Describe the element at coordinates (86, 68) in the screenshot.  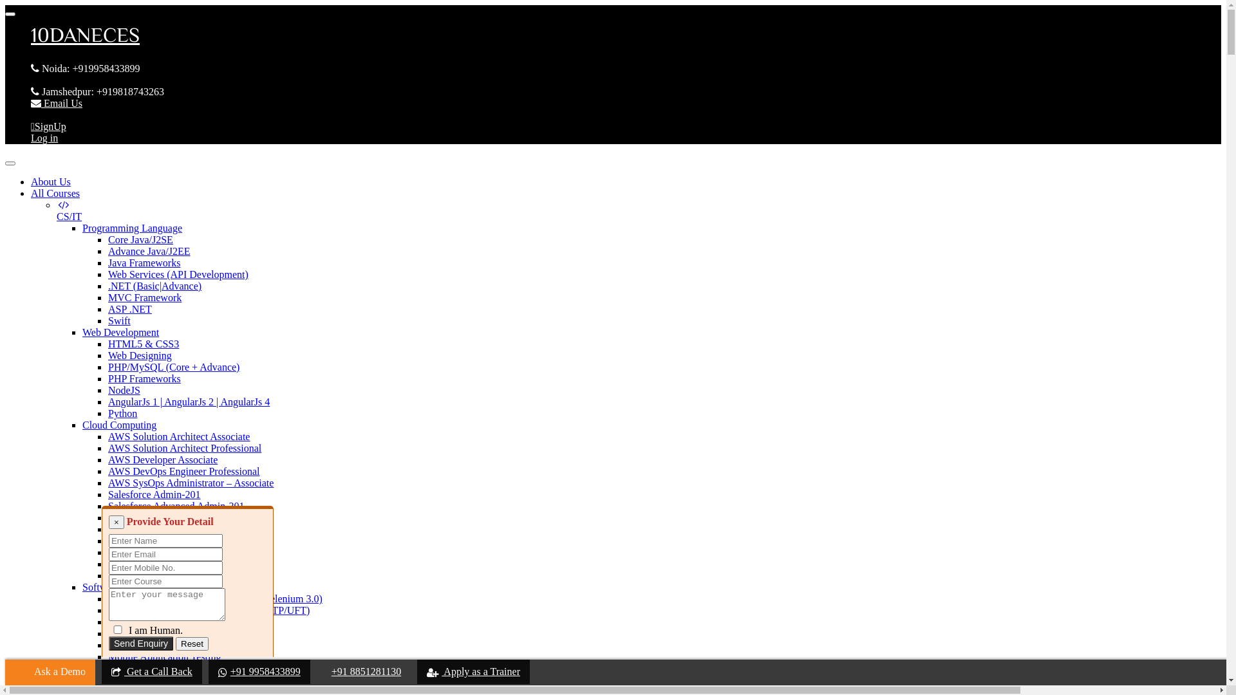
I see `Noida: +919958433899` at that location.